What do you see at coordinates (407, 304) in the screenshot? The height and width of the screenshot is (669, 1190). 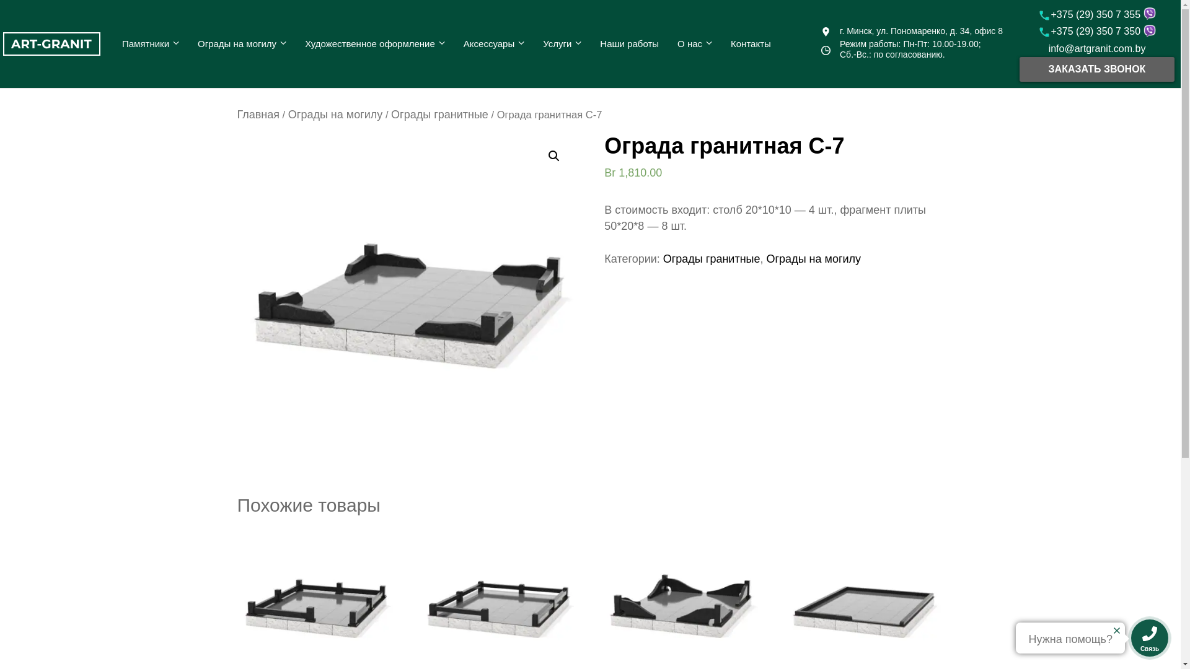 I see `11` at bounding box center [407, 304].